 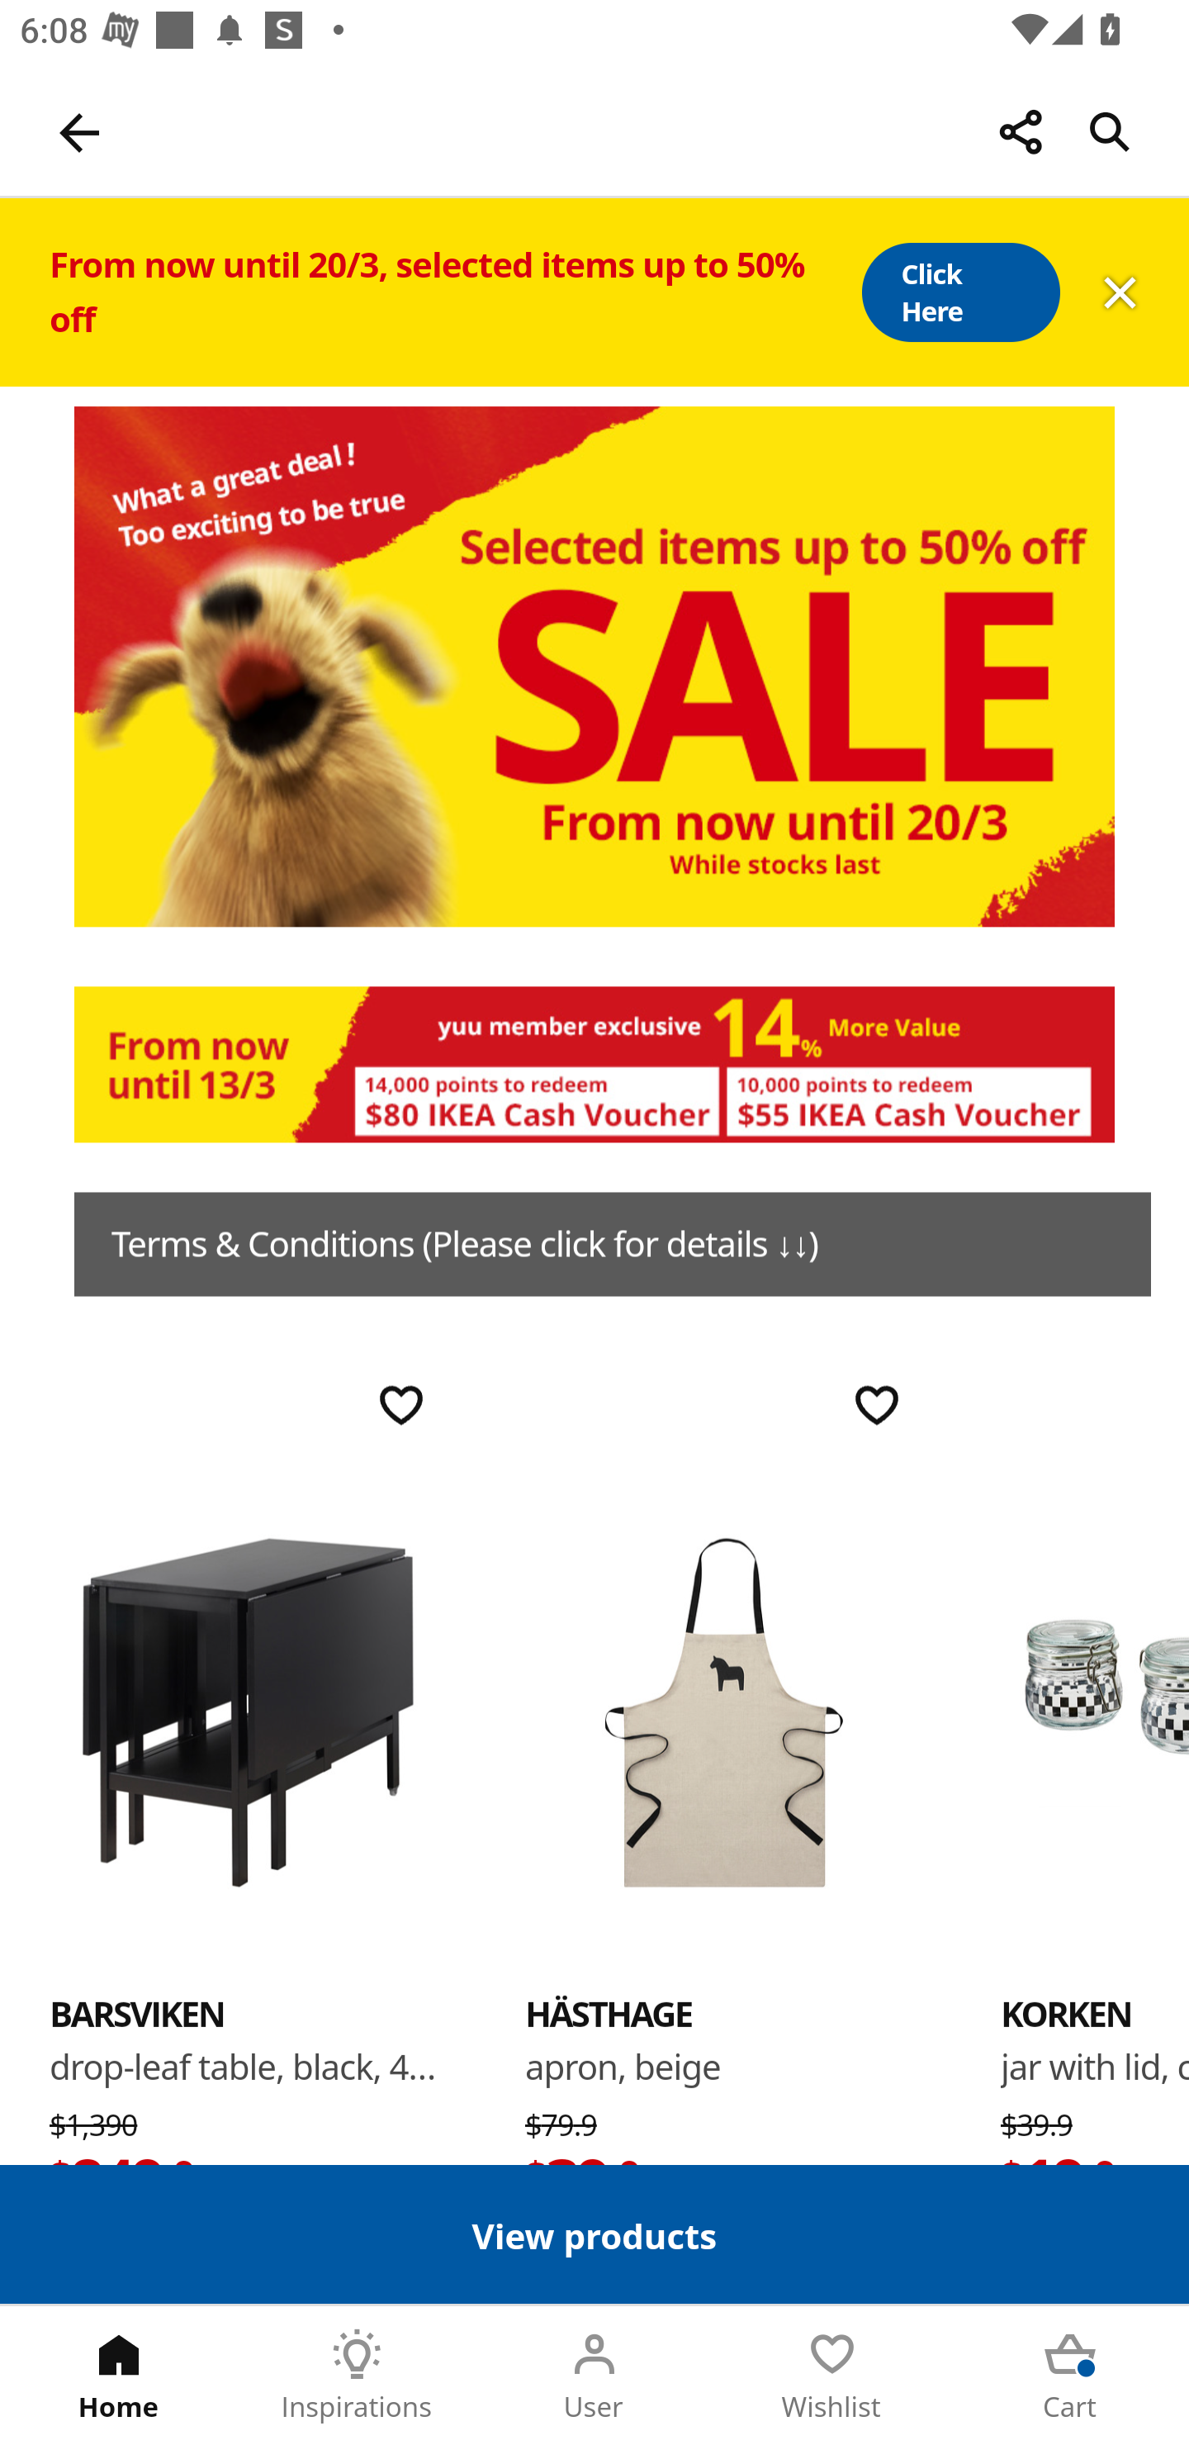 I want to click on BARSVIKEN, so click(x=248, y=1710).